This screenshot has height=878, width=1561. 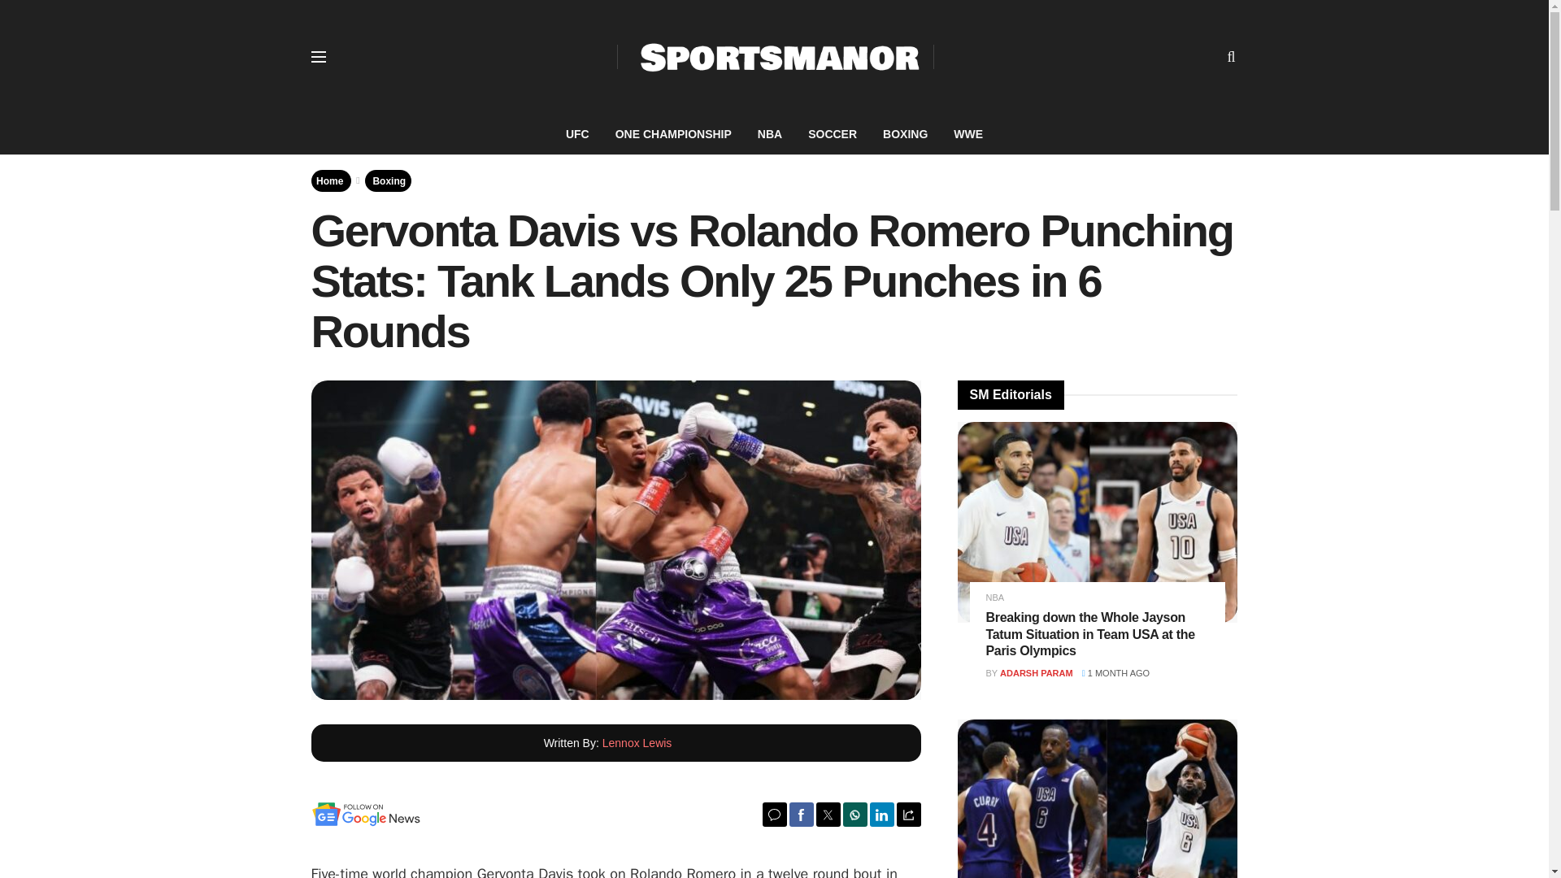 I want to click on NBA, so click(x=769, y=134).